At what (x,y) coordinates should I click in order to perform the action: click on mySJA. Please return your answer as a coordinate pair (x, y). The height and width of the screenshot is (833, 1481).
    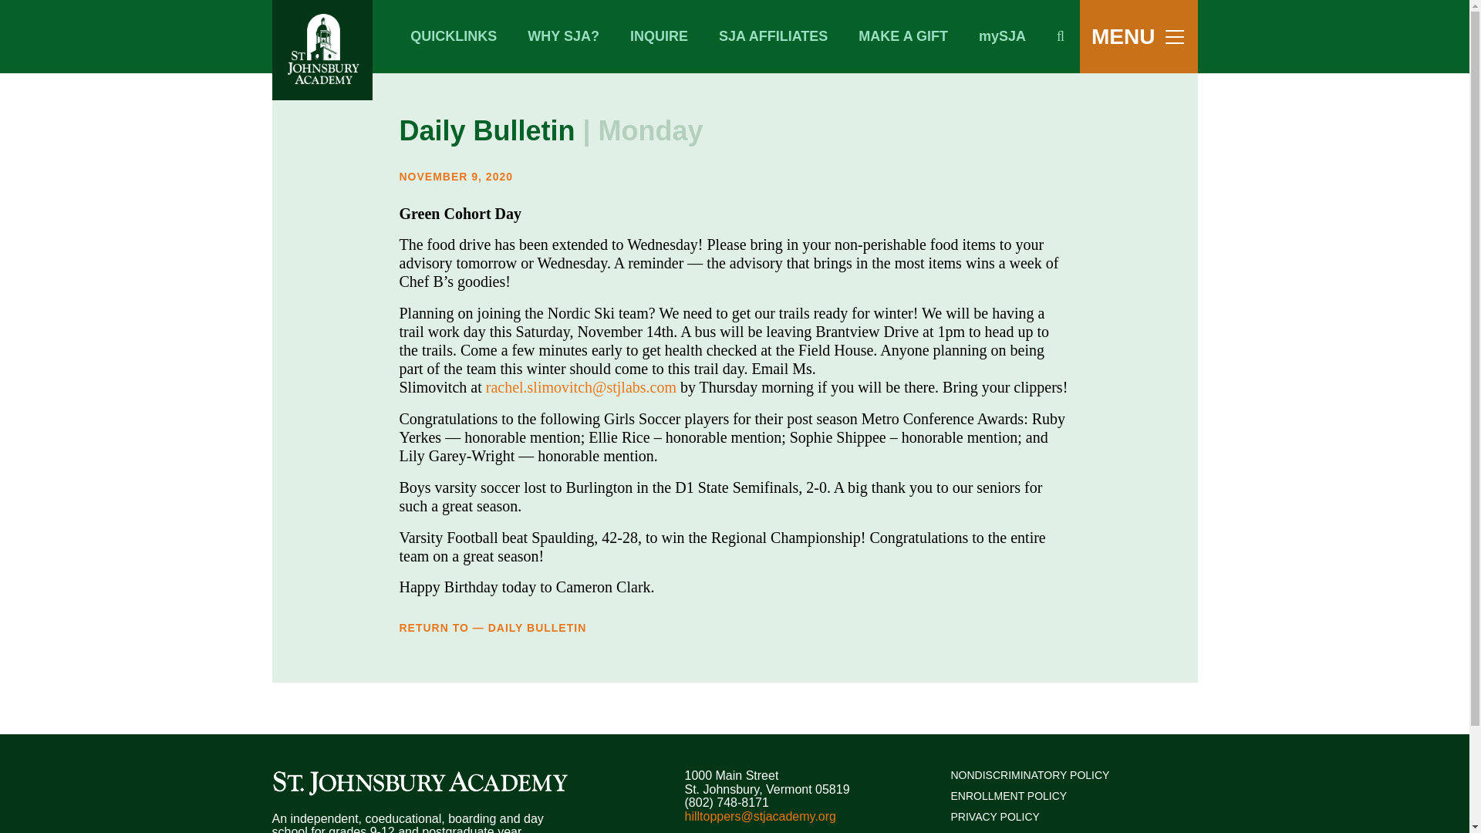
    Looking at the image, I should click on (1002, 36).